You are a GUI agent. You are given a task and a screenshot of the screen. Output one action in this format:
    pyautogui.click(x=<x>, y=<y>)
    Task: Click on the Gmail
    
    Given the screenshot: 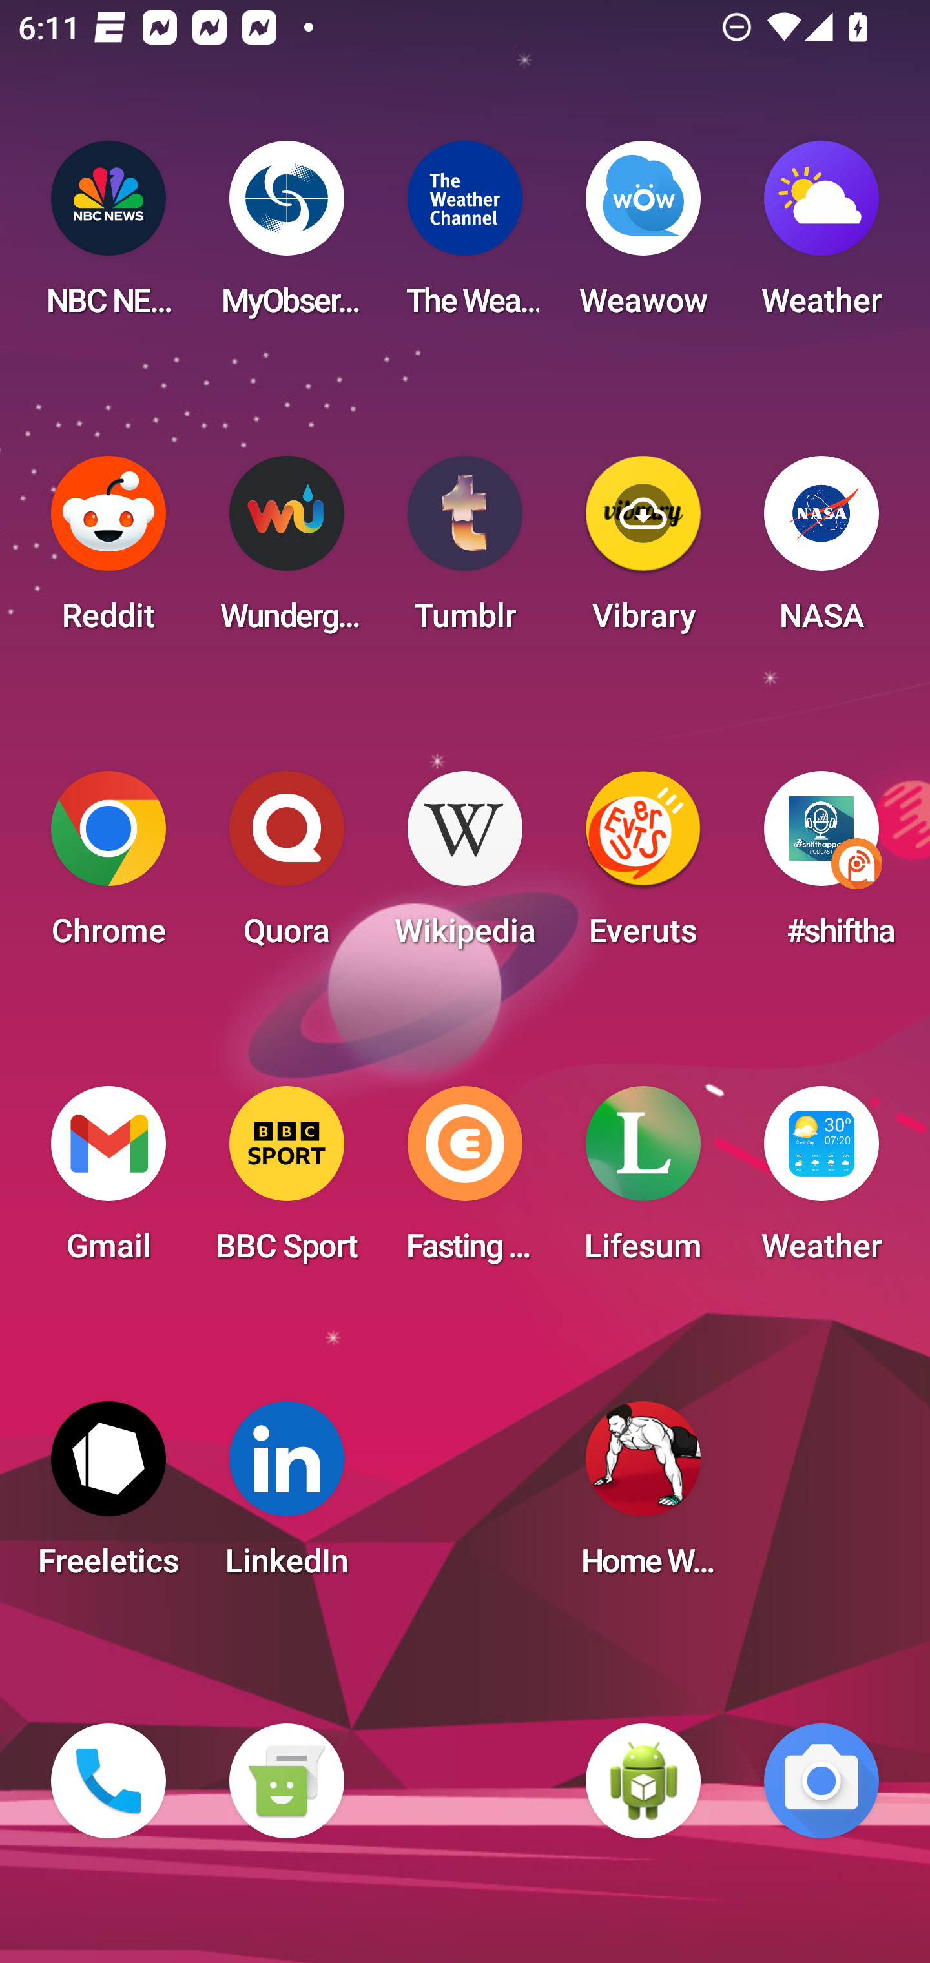 What is the action you would take?
    pyautogui.click(x=108, y=1182)
    